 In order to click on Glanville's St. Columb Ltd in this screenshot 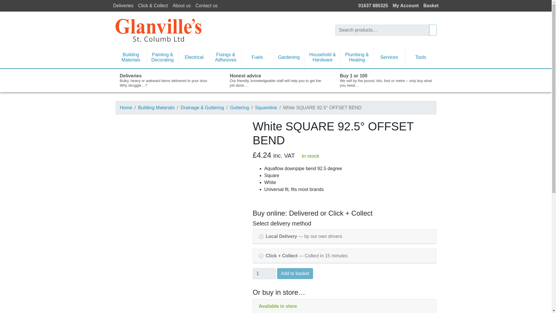, I will do `click(158, 30)`.